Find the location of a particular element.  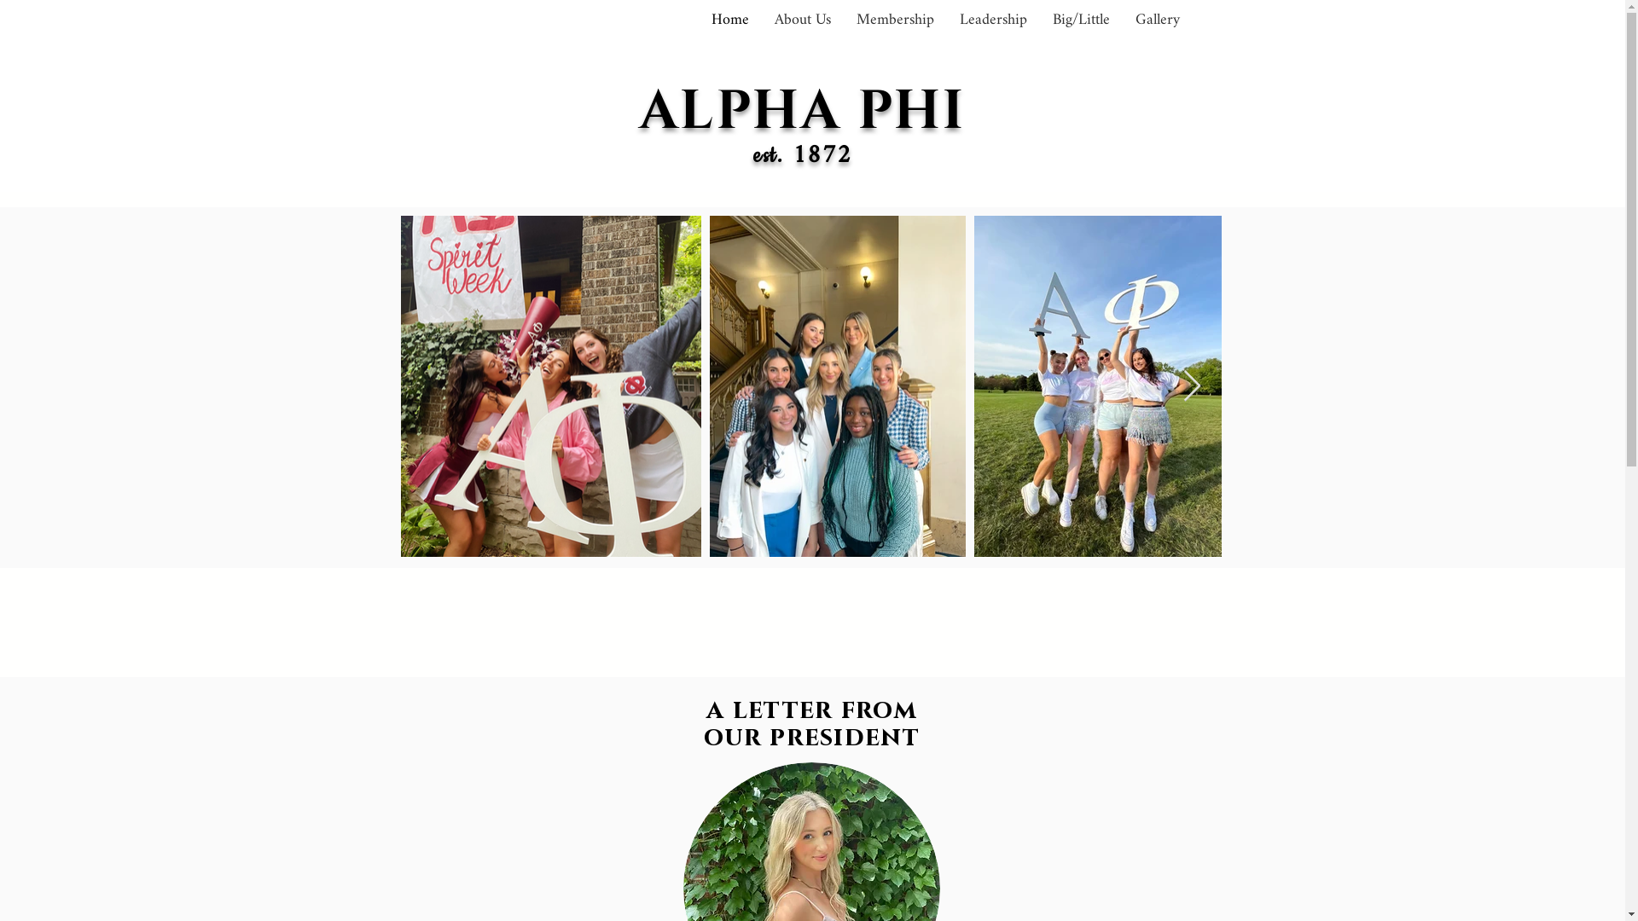

Big/Little is located at coordinates (1080, 20).